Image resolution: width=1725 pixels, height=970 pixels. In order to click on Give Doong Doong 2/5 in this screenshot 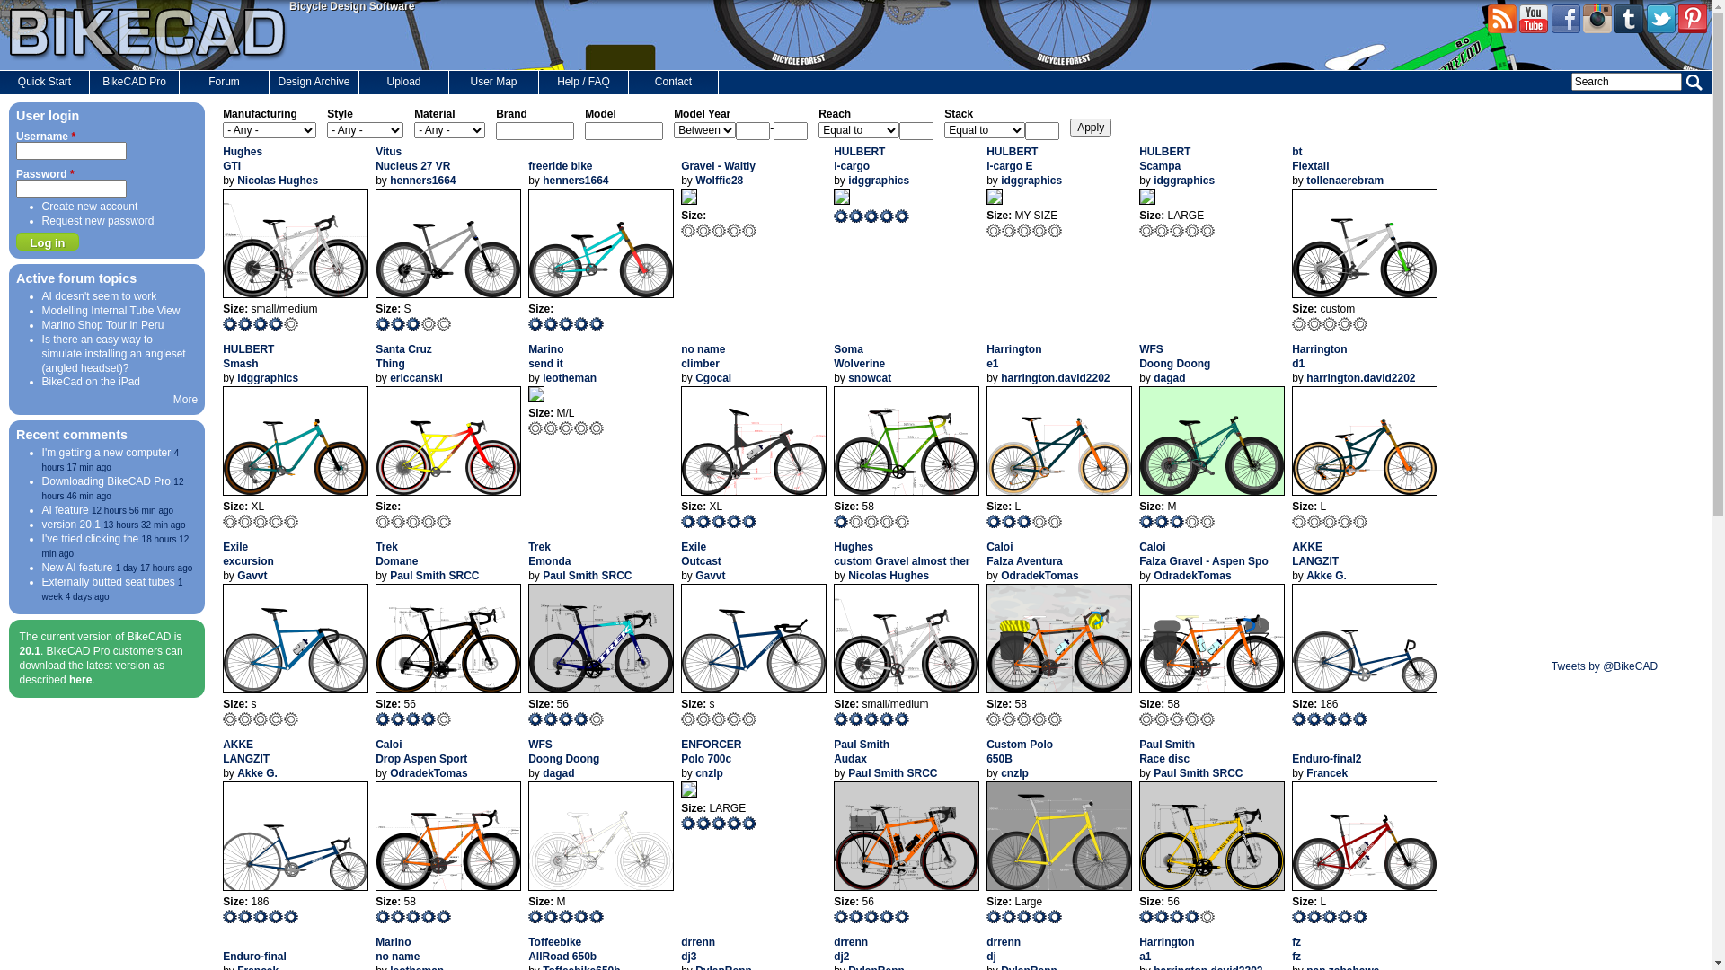, I will do `click(552, 916)`.